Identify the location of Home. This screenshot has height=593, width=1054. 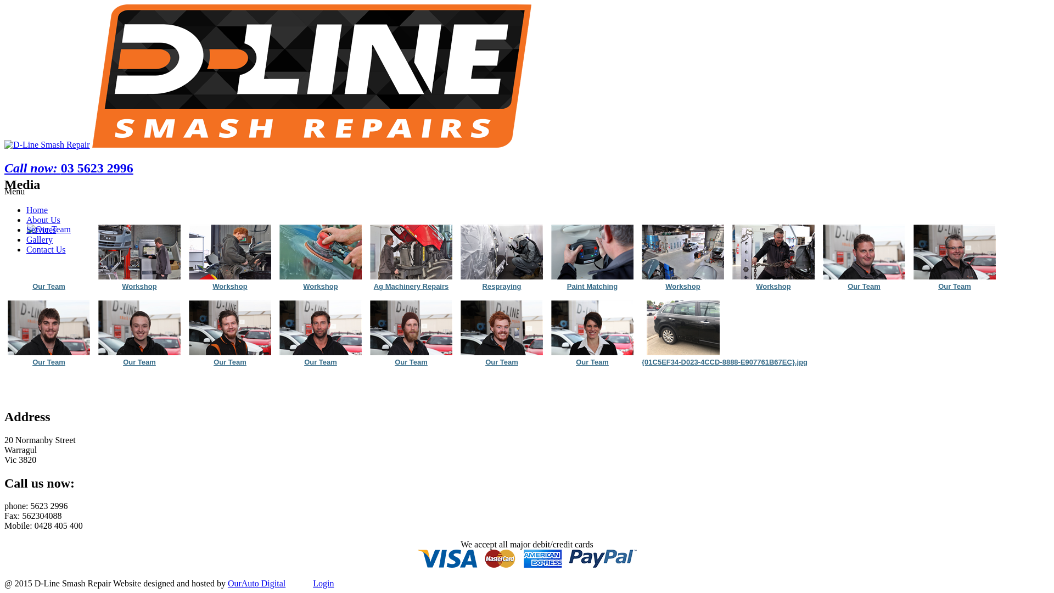
(37, 210).